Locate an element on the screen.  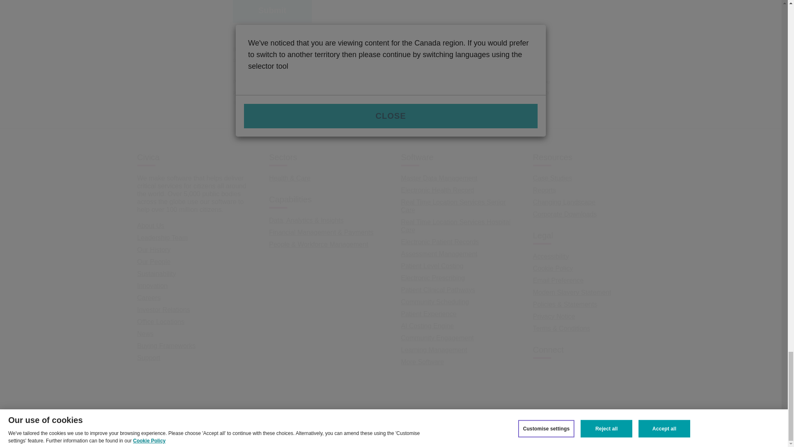
Data Privacy Notice - Link opens in a new tab is located at coordinates (256, 102).